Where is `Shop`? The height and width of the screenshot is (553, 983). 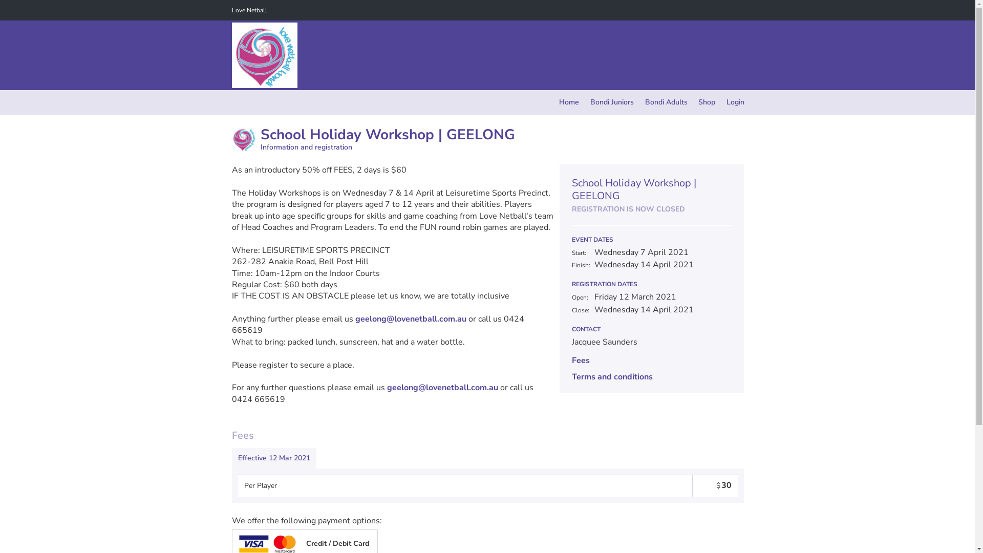
Shop is located at coordinates (707, 102).